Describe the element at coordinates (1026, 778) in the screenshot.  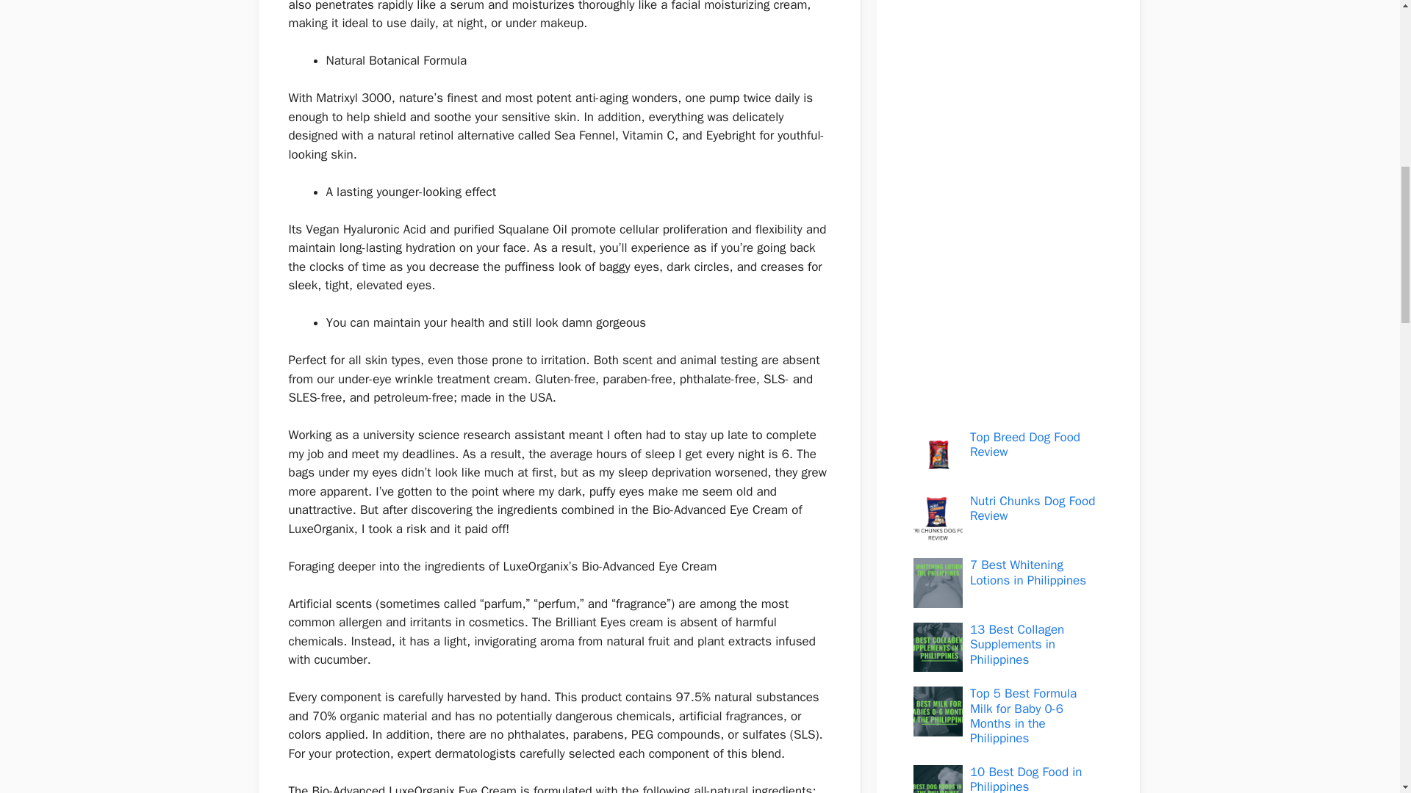
I see `10 Best Dog Food in Philippines` at that location.